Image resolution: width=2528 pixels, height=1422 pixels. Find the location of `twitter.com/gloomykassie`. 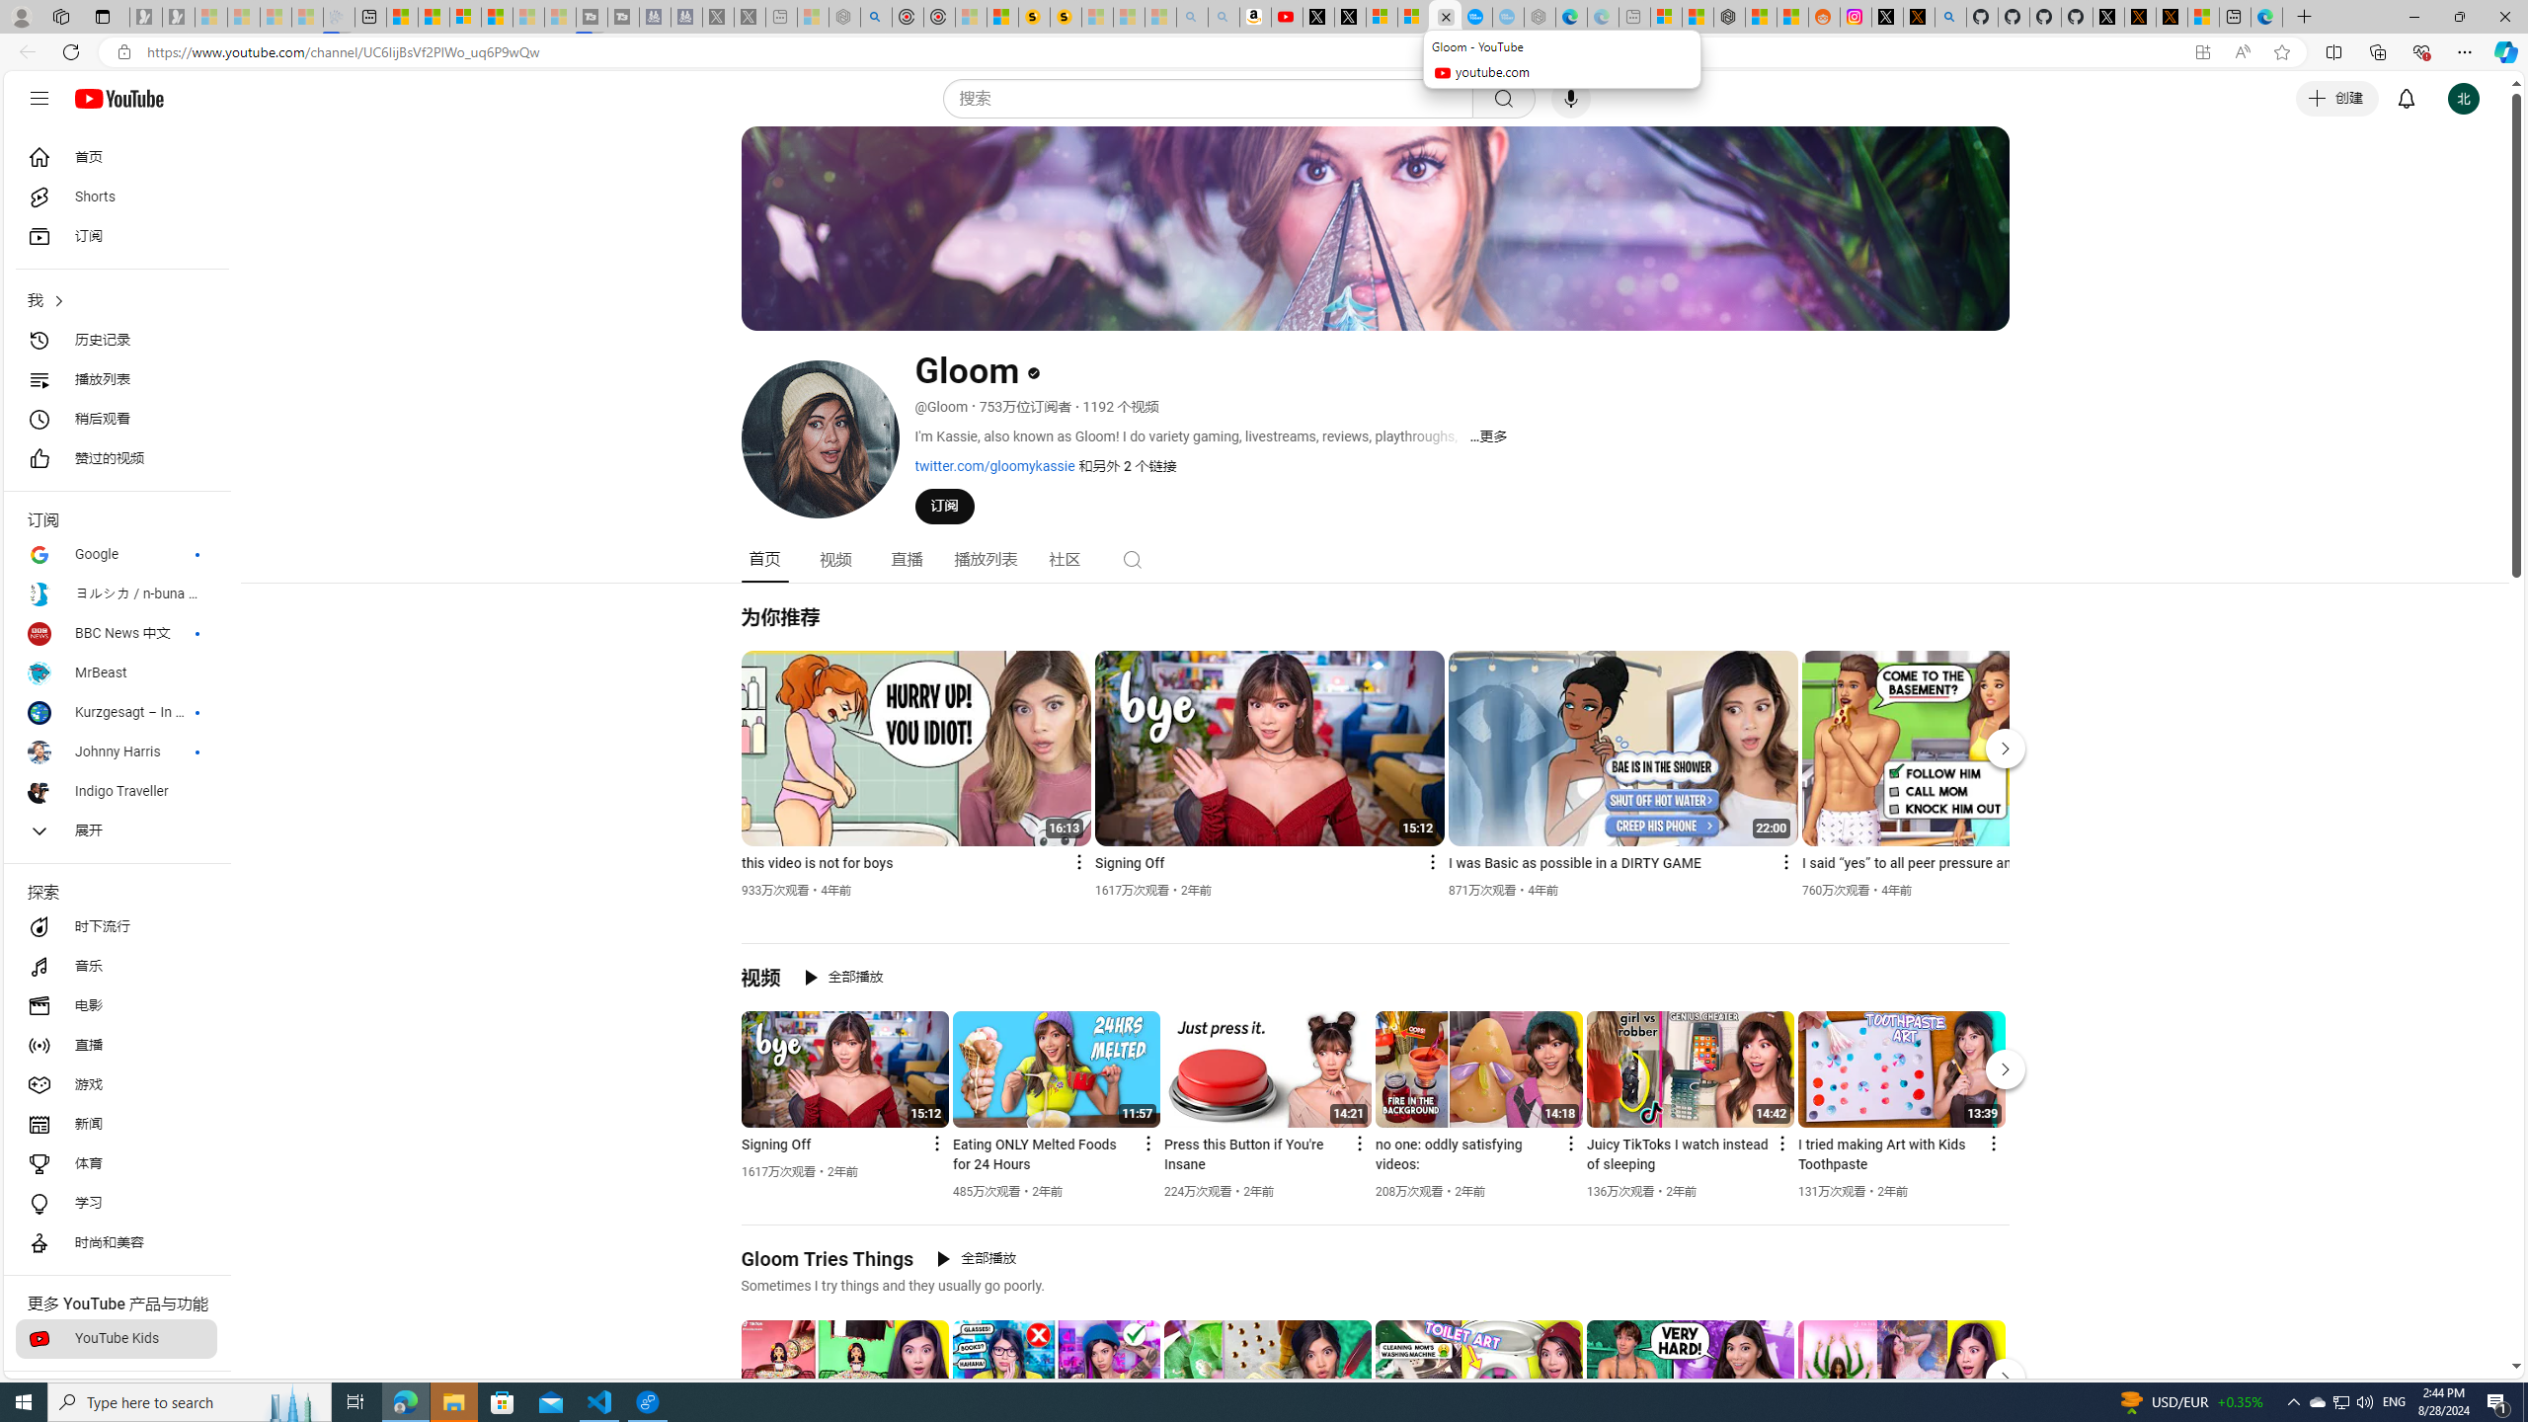

twitter.com/gloomykassie is located at coordinates (994, 466).